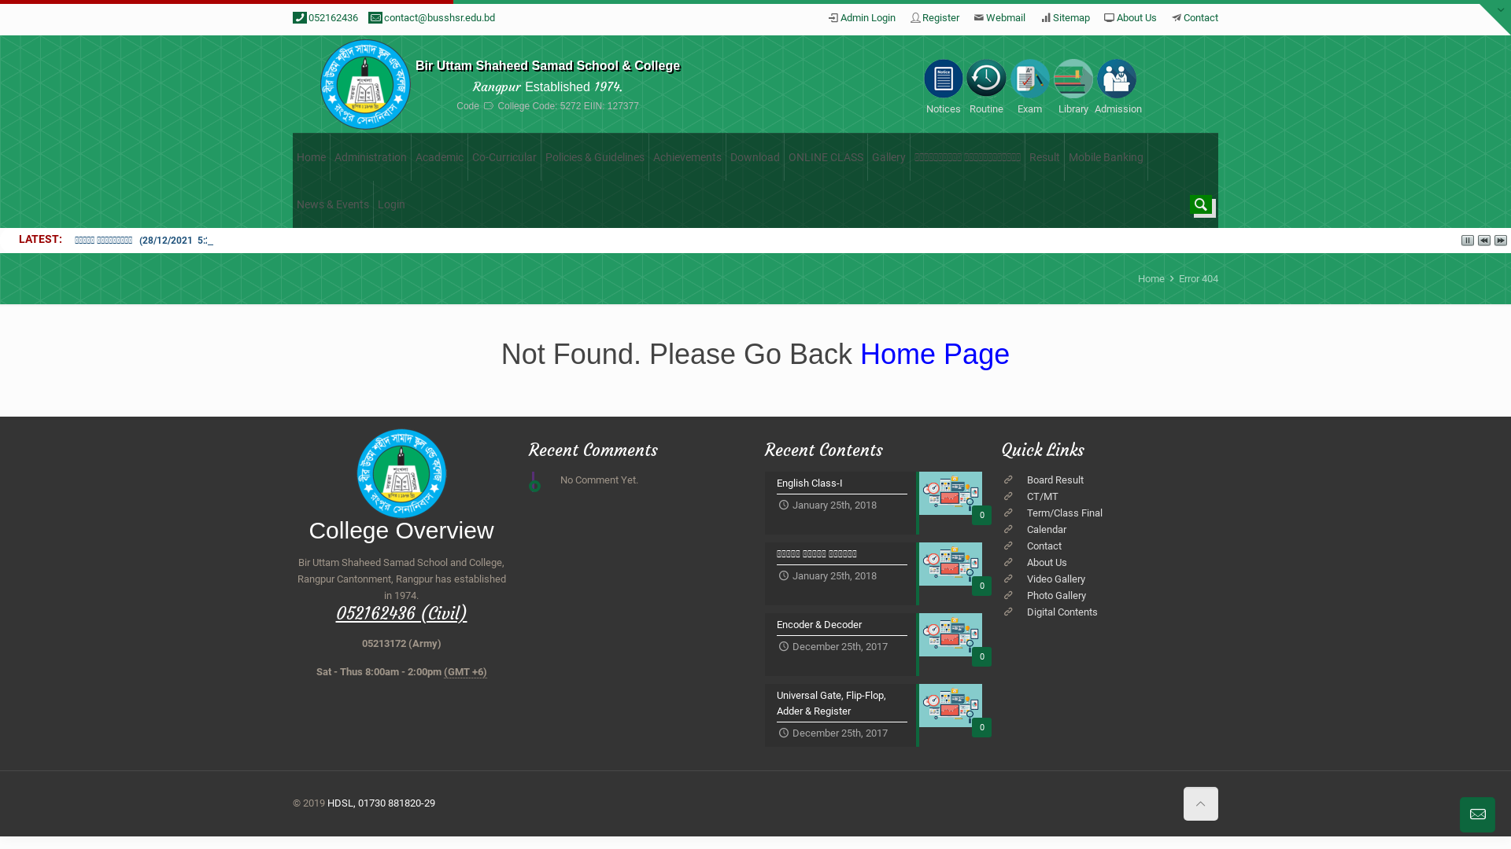 This screenshot has height=849, width=1511. What do you see at coordinates (548, 66) in the screenshot?
I see `Bir Uttam Shaheed Samad School & College` at bounding box center [548, 66].